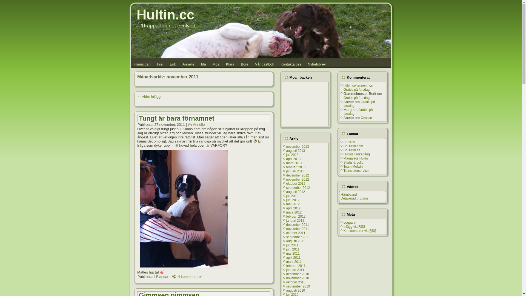  What do you see at coordinates (355, 198) in the screenshot?
I see `Detaljerad prognos` at bounding box center [355, 198].